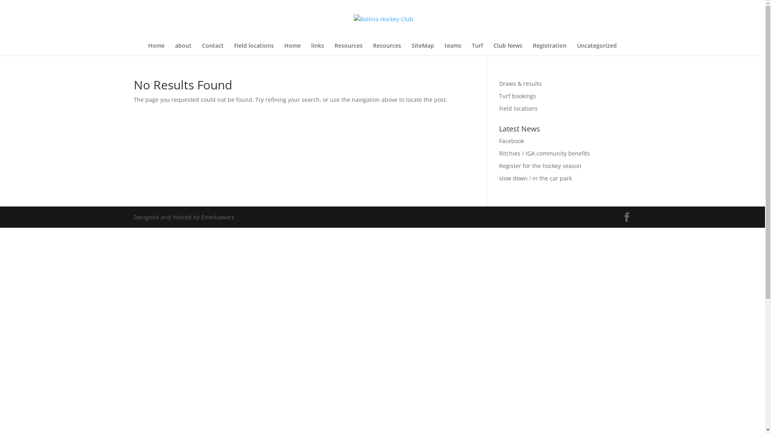 The height and width of the screenshot is (433, 771). Describe the element at coordinates (318, 49) in the screenshot. I see `links` at that location.